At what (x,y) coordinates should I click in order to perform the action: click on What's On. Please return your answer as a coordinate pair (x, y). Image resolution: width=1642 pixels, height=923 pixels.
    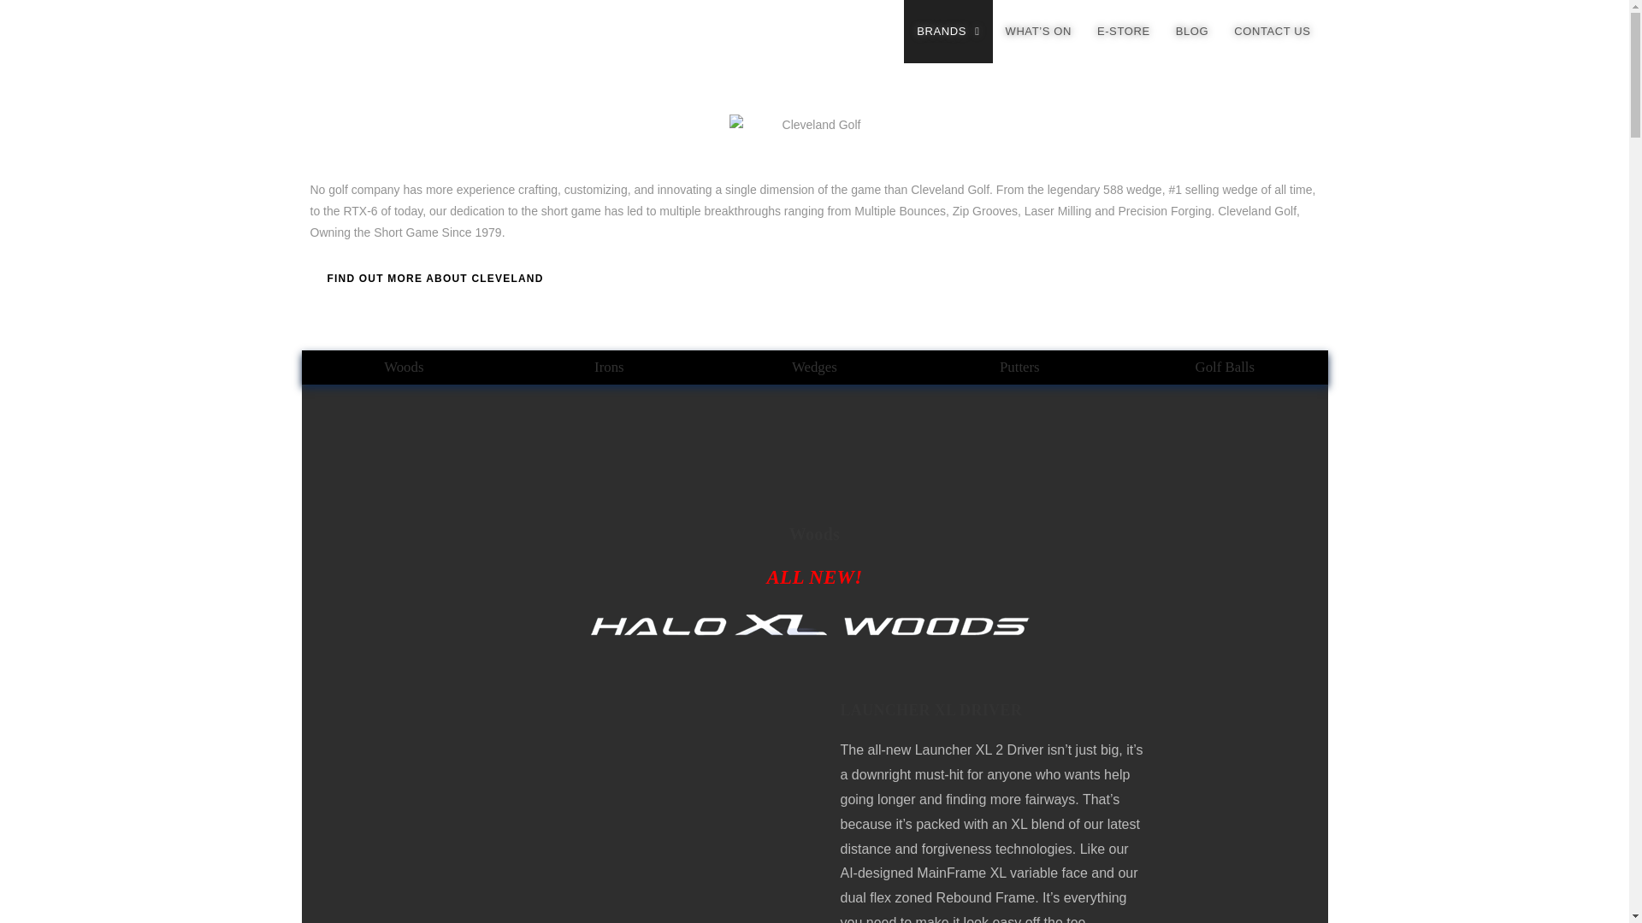
    Looking at the image, I should click on (346, 532).